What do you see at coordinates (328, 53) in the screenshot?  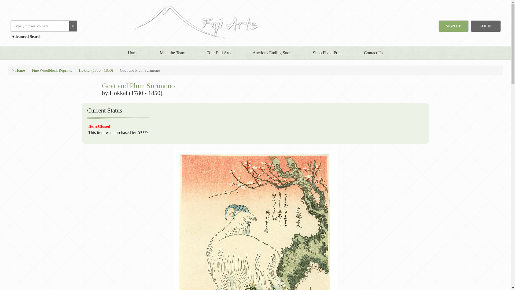 I see `Shop Fixed Price` at bounding box center [328, 53].